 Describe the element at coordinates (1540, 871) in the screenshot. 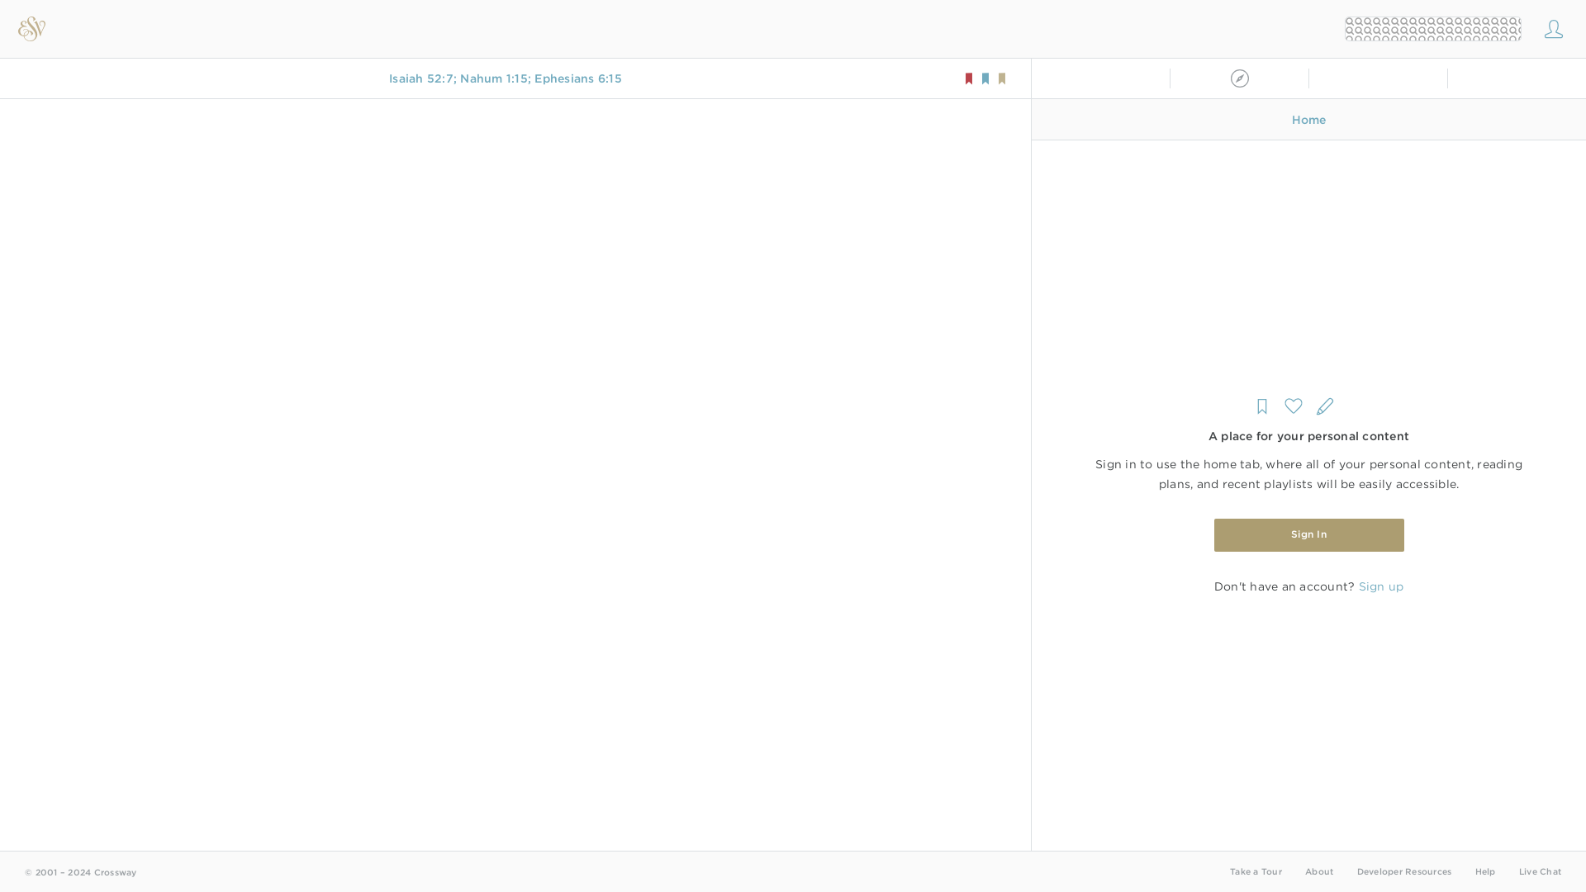

I see `Live Chat` at that location.